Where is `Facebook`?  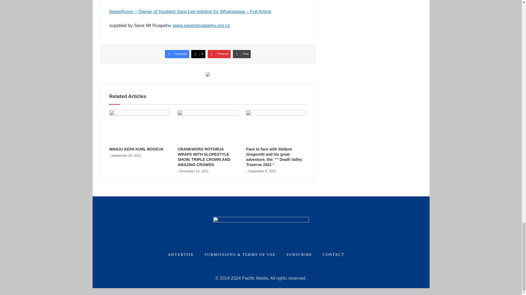 Facebook is located at coordinates (177, 54).